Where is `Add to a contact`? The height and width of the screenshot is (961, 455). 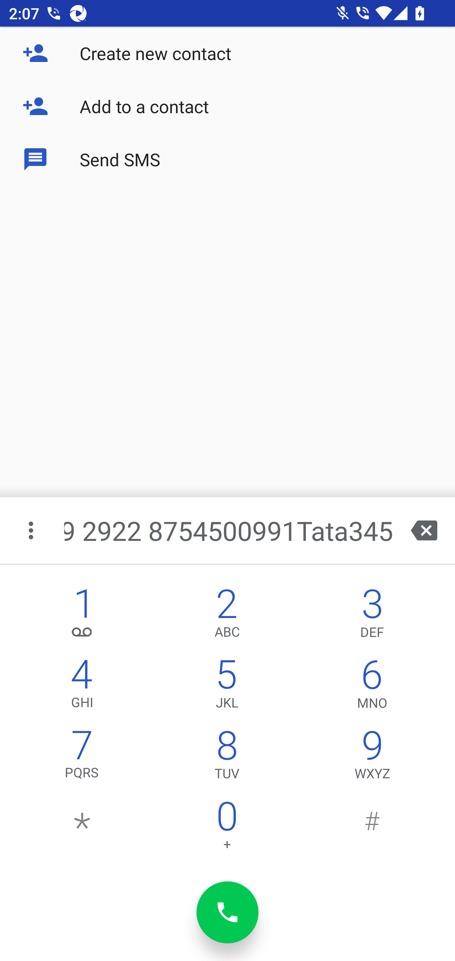 Add to a contact is located at coordinates (227, 106).